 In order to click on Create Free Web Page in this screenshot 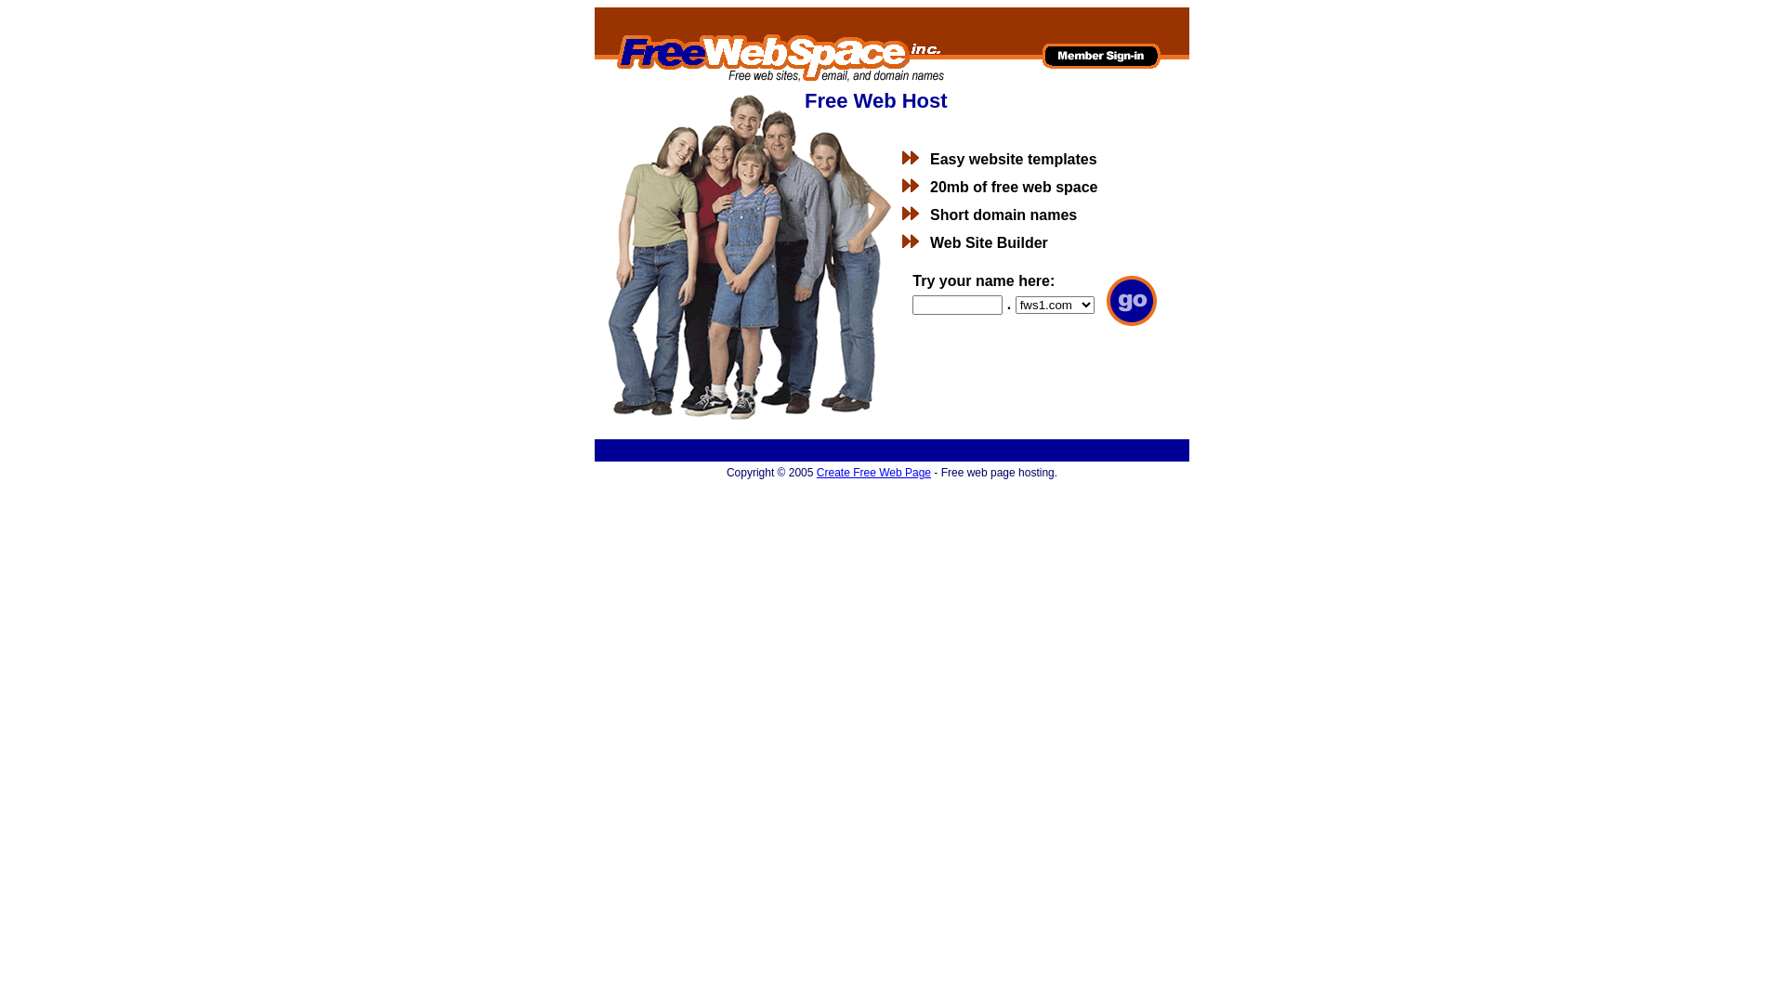, I will do `click(873, 473)`.